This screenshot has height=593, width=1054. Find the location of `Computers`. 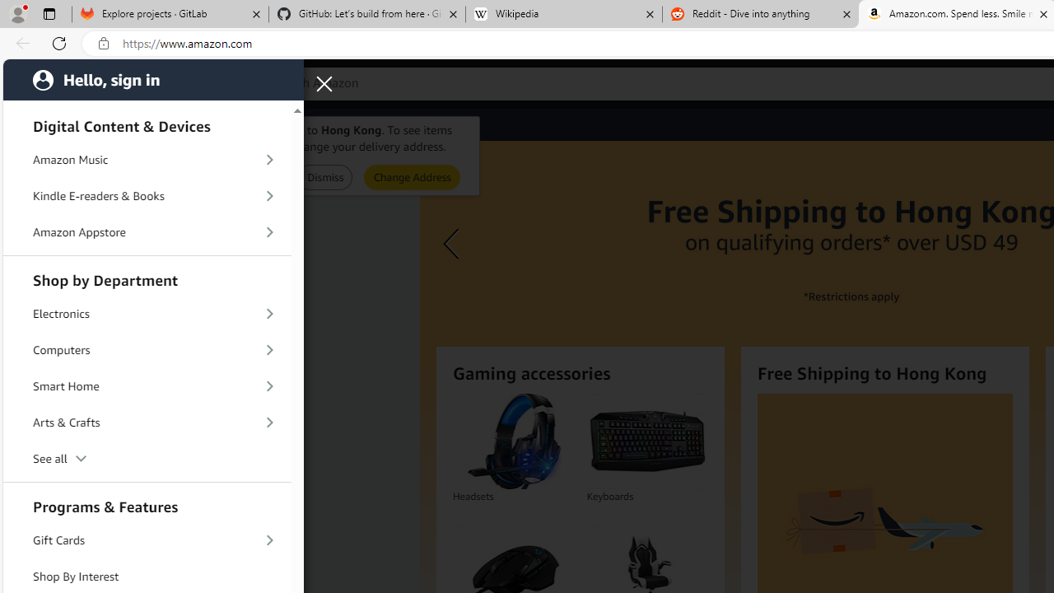

Computers is located at coordinates (147, 350).